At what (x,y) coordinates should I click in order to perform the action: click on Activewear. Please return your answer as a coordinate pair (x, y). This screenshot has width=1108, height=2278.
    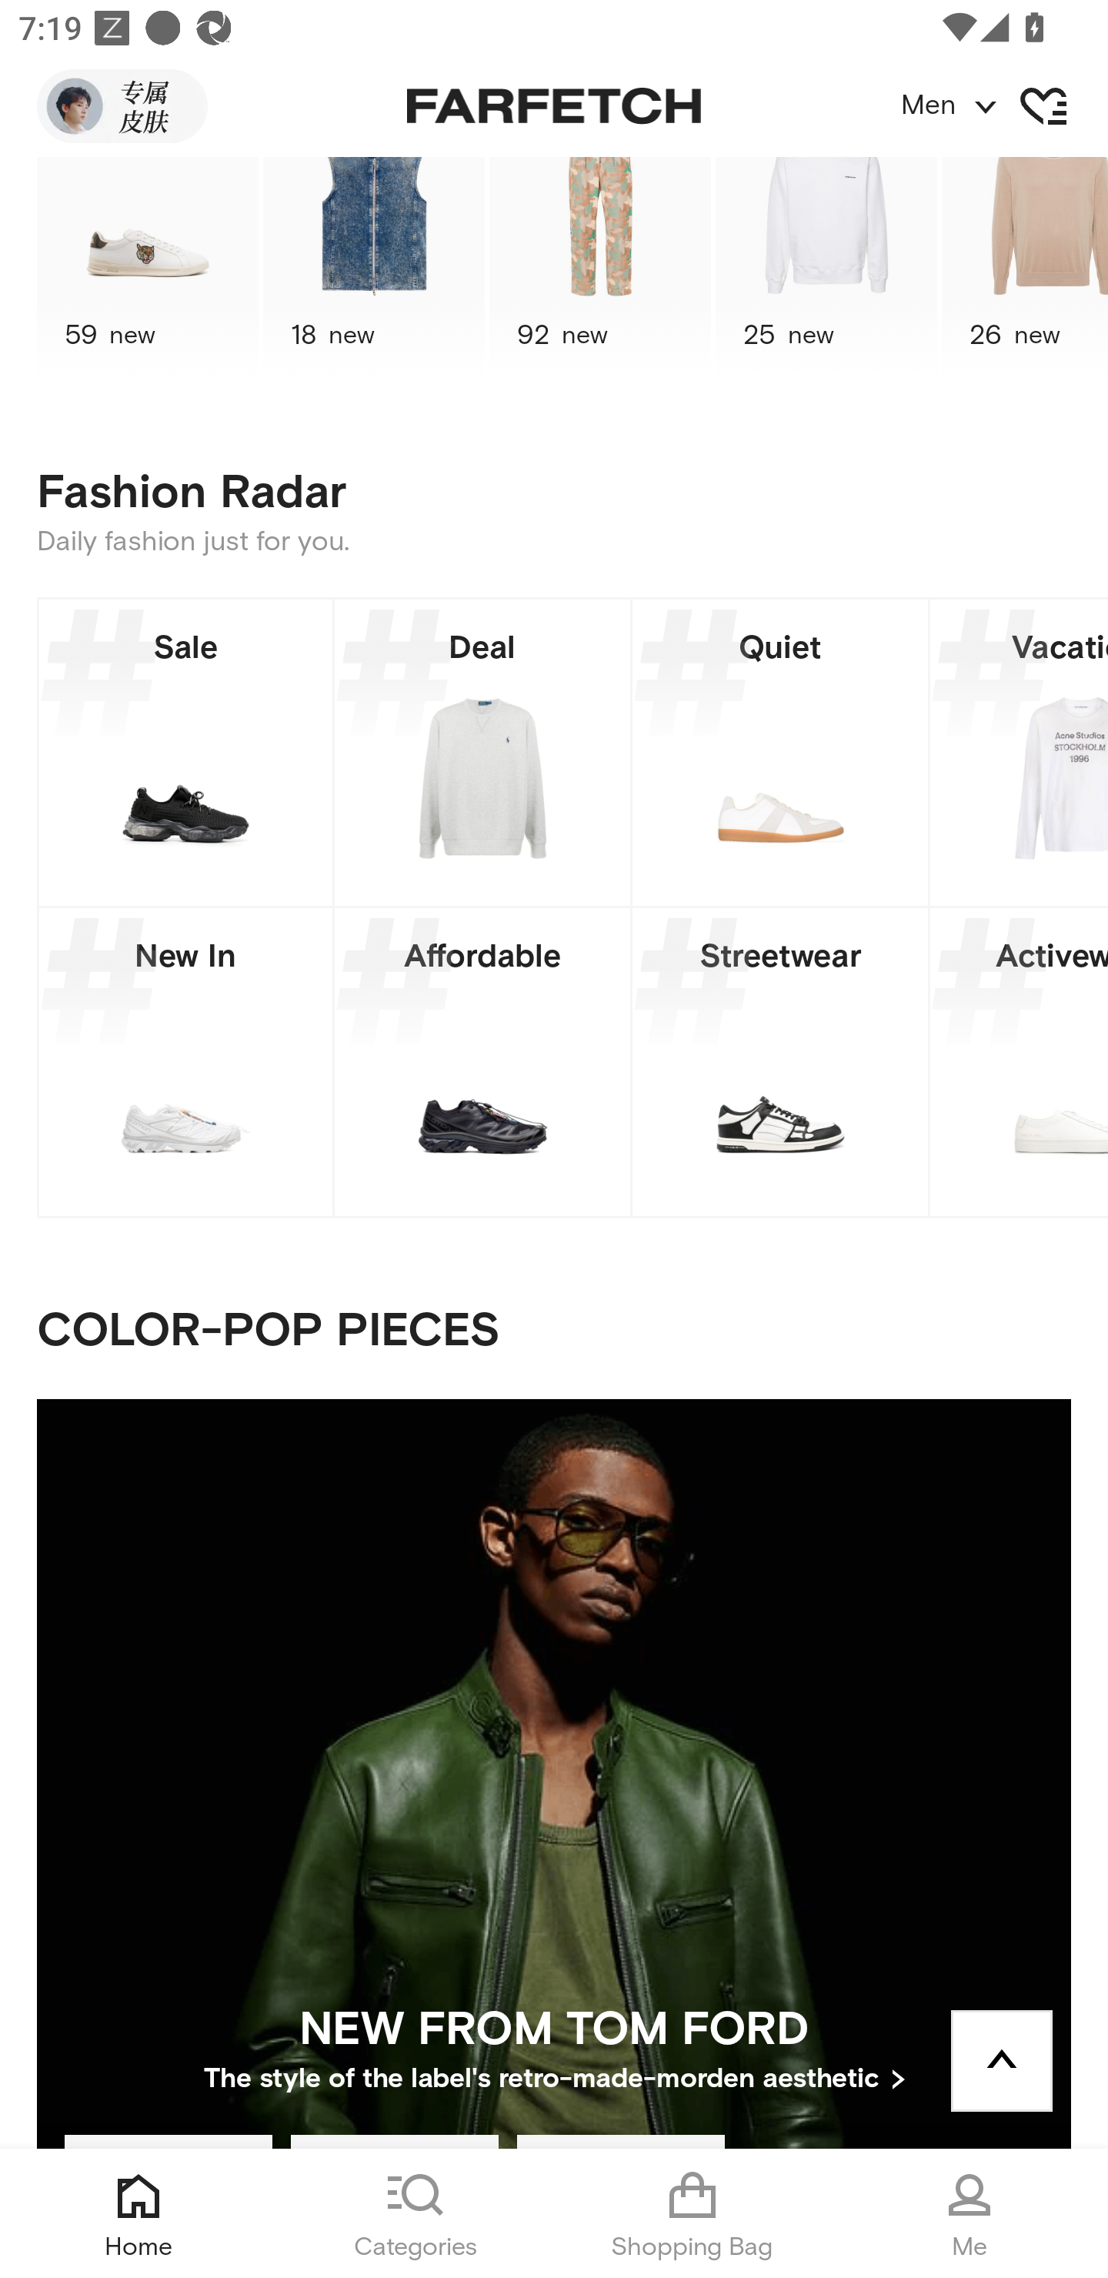
    Looking at the image, I should click on (1019, 1062).